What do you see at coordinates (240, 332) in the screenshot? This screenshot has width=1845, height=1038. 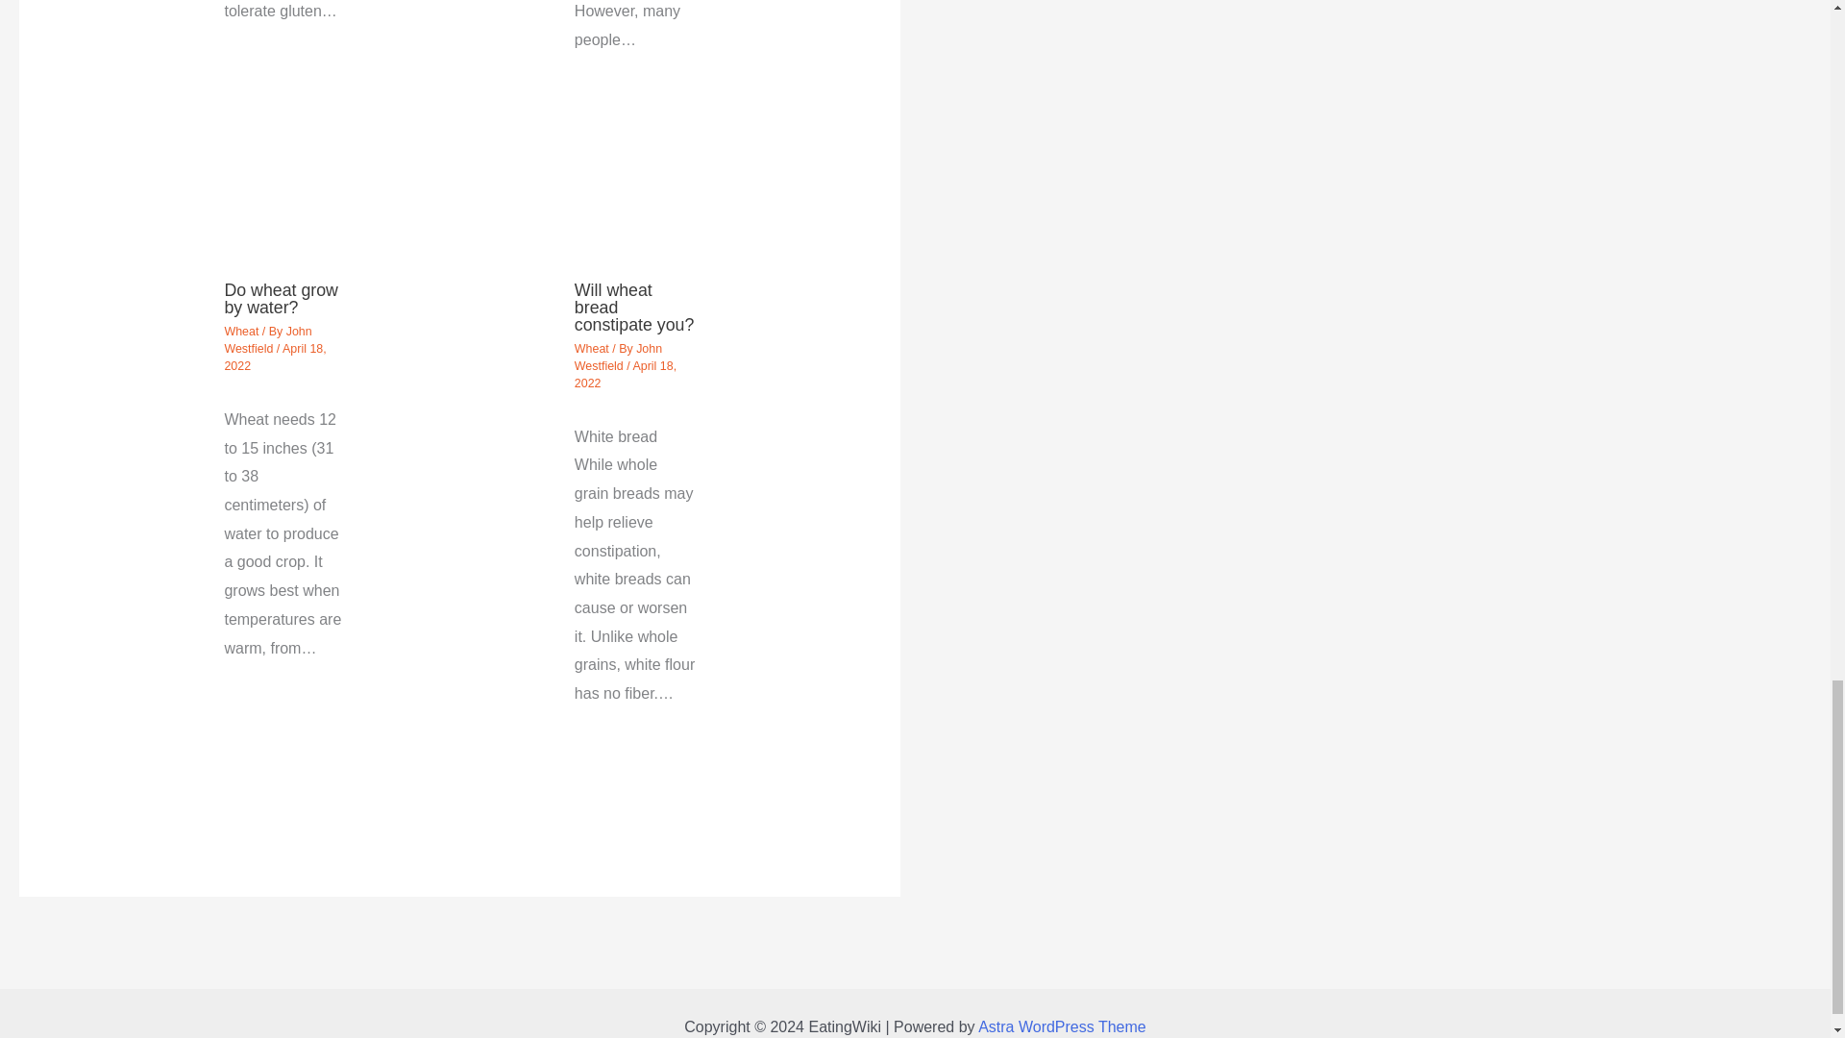 I see `Wheat` at bounding box center [240, 332].